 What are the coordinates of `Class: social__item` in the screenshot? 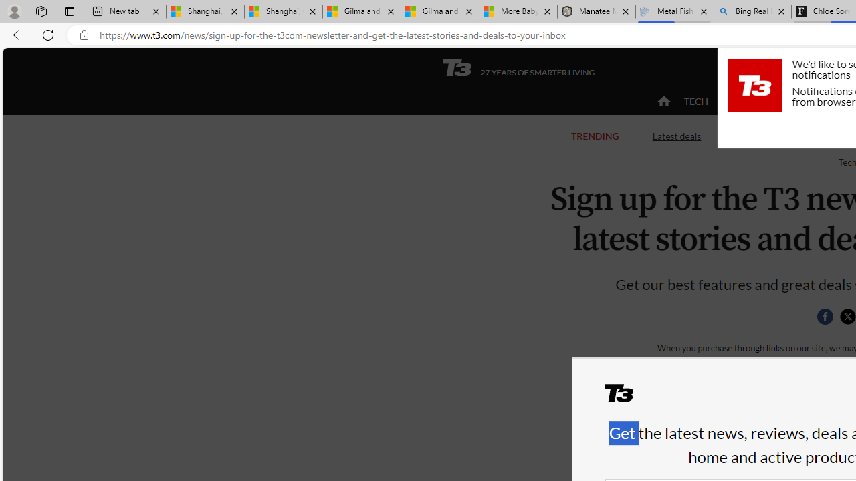 It's located at (828, 319).